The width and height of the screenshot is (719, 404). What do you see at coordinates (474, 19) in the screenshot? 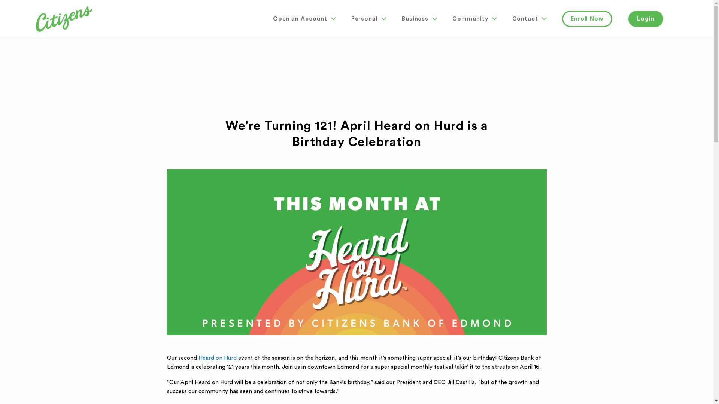
I see `Community` at bounding box center [474, 19].